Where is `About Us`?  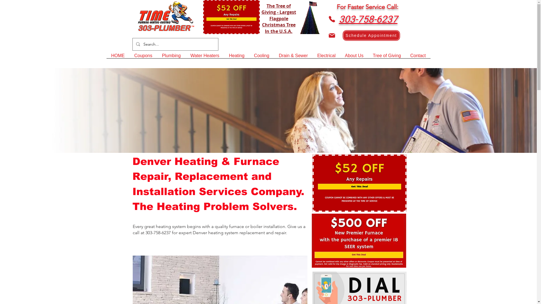 About Us is located at coordinates (354, 57).